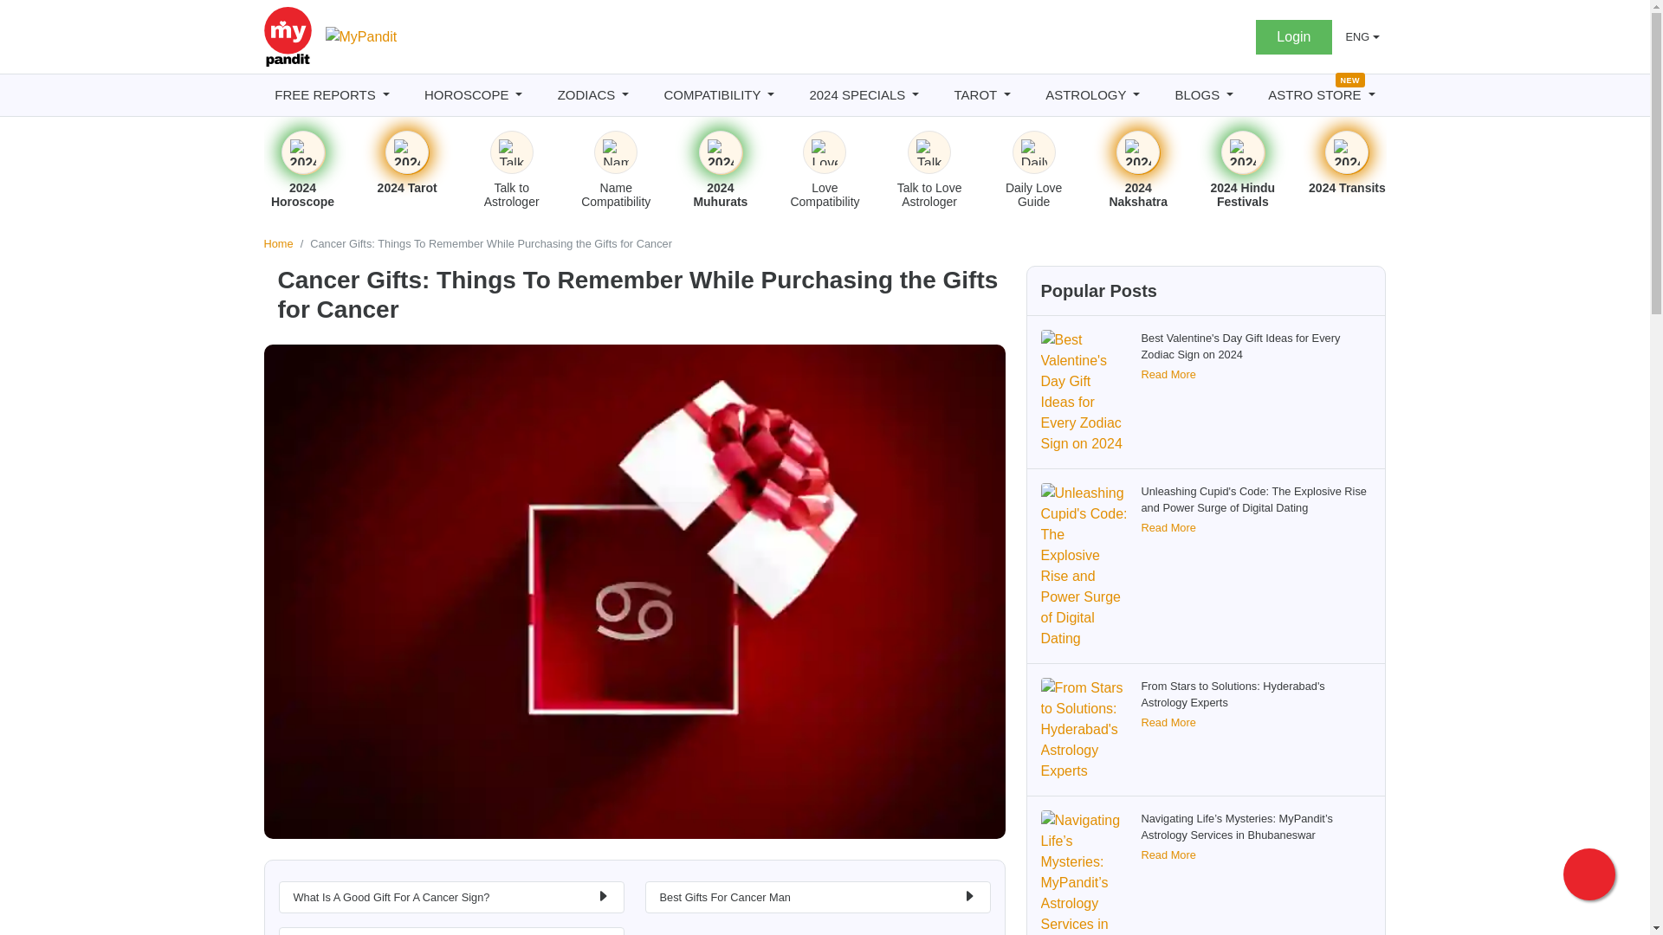 The height and width of the screenshot is (935, 1663). I want to click on Talk to Astrologer, so click(512, 152).